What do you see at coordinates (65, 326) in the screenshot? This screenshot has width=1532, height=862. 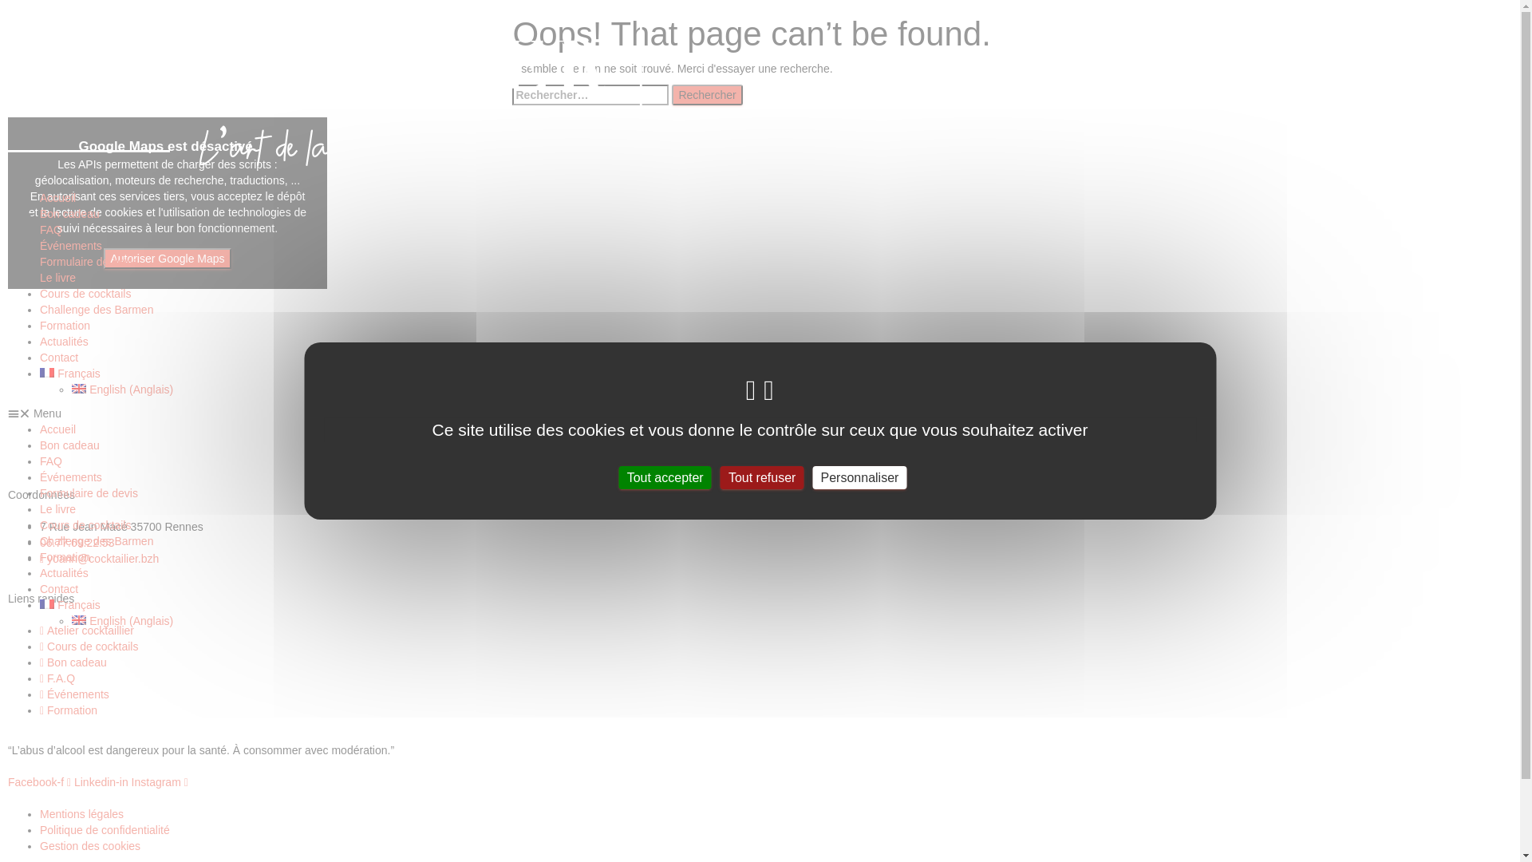 I see `Formation` at bounding box center [65, 326].